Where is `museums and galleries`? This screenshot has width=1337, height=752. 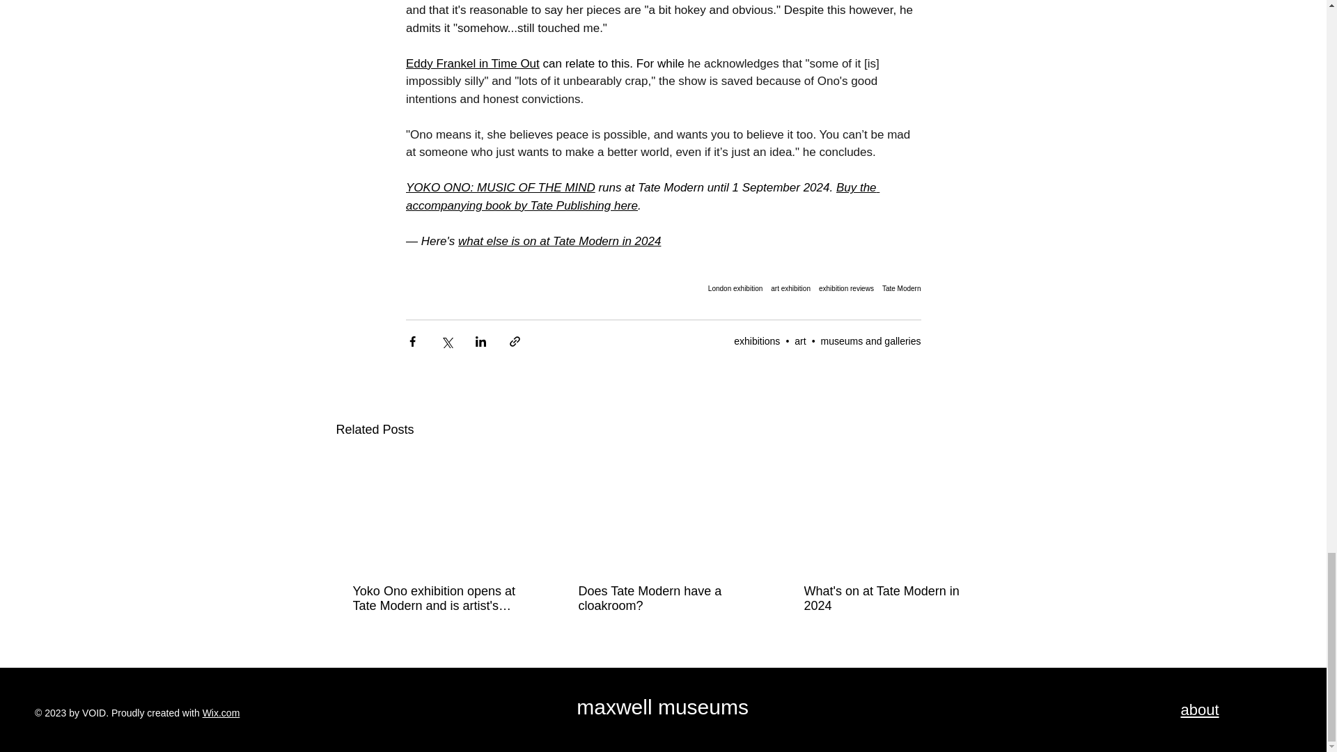
museums and galleries is located at coordinates (870, 340).